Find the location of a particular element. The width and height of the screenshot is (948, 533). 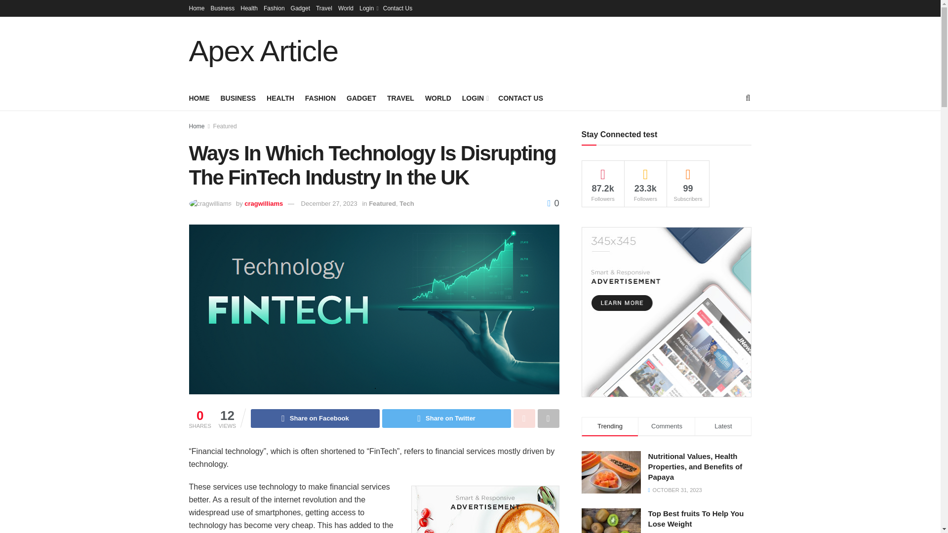

Travel is located at coordinates (324, 8).